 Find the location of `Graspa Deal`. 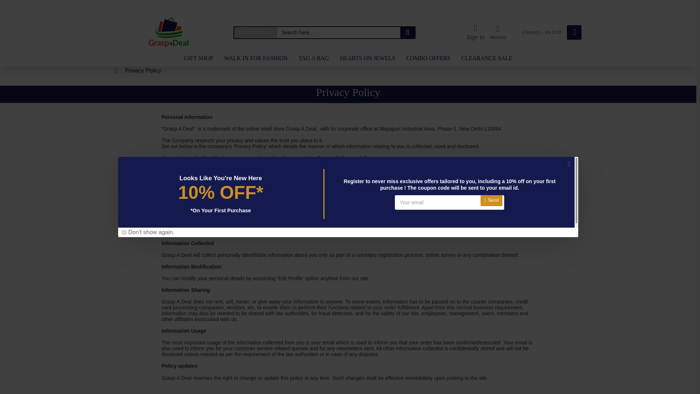

Graspa Deal is located at coordinates (170, 32).